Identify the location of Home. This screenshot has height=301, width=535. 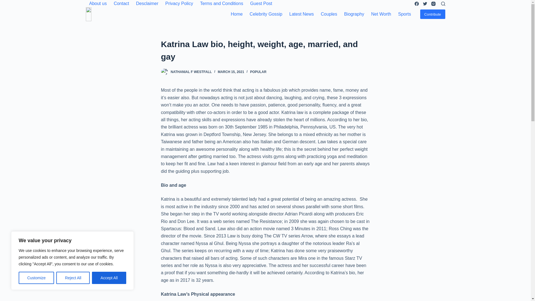
(237, 14).